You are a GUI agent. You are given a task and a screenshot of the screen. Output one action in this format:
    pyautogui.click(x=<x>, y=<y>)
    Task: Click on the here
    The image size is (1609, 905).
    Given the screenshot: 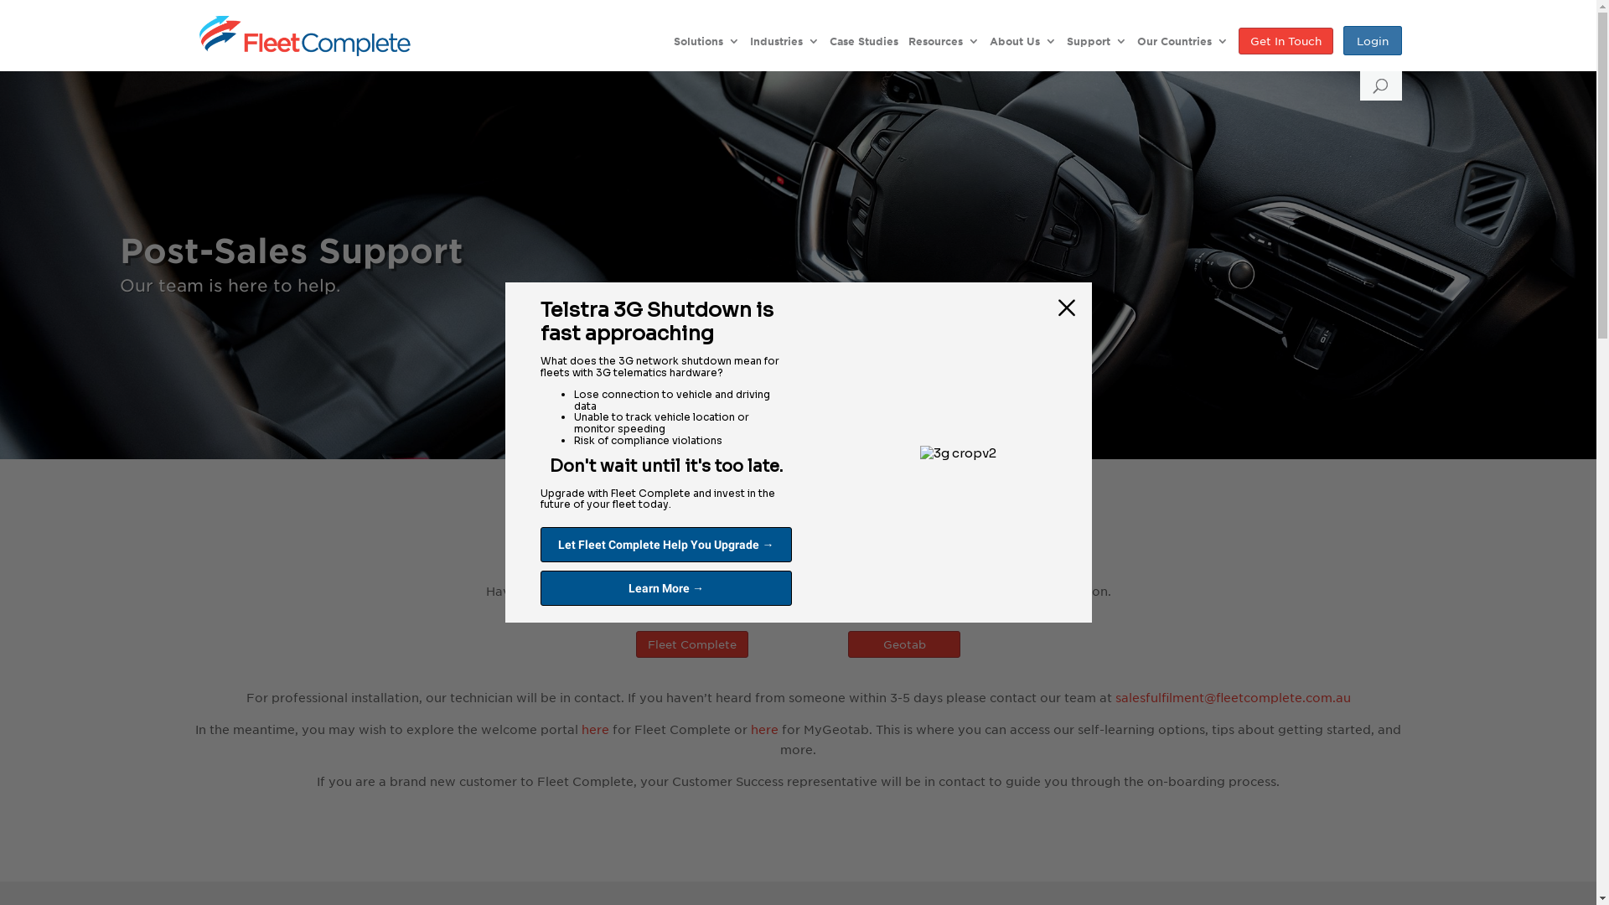 What is the action you would take?
    pyautogui.click(x=764, y=729)
    